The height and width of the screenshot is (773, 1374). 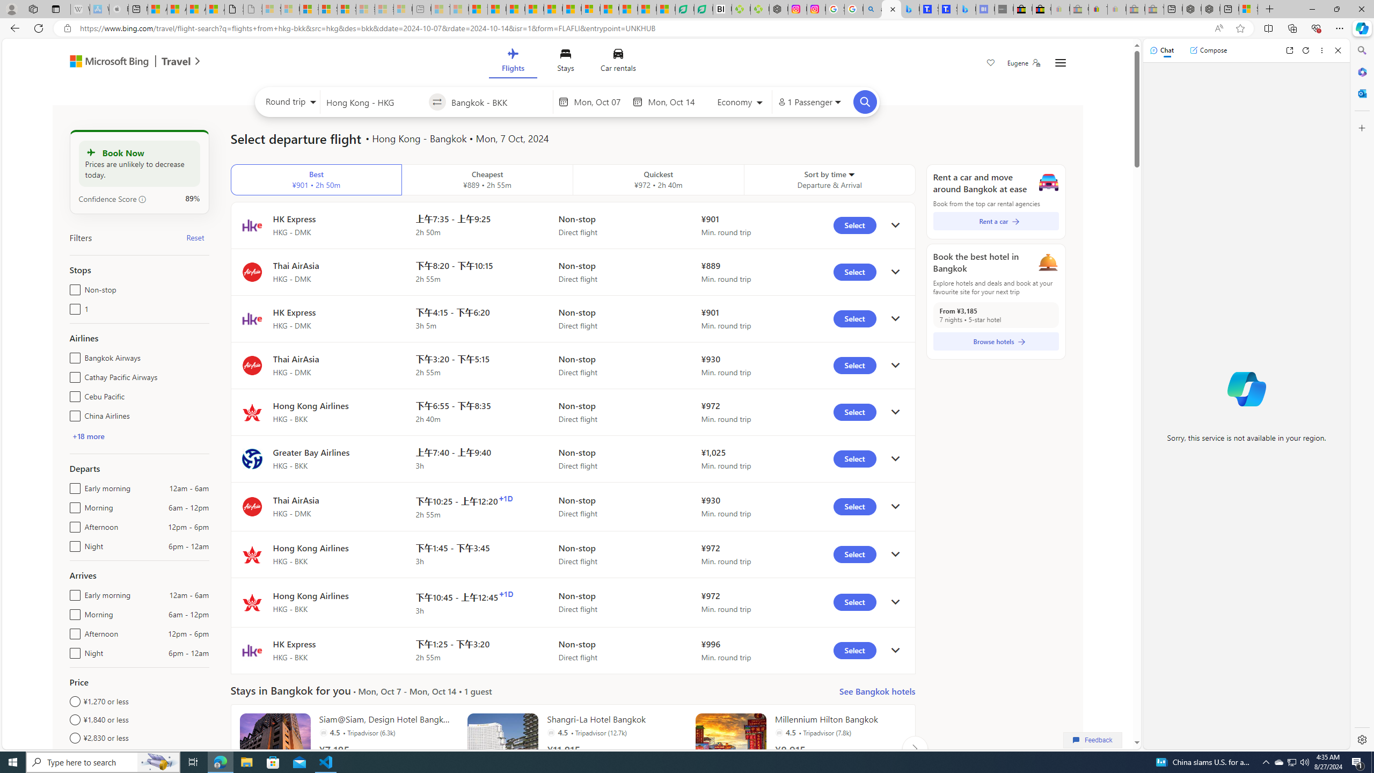 What do you see at coordinates (73, 355) in the screenshot?
I see `Bangkok Airways` at bounding box center [73, 355].